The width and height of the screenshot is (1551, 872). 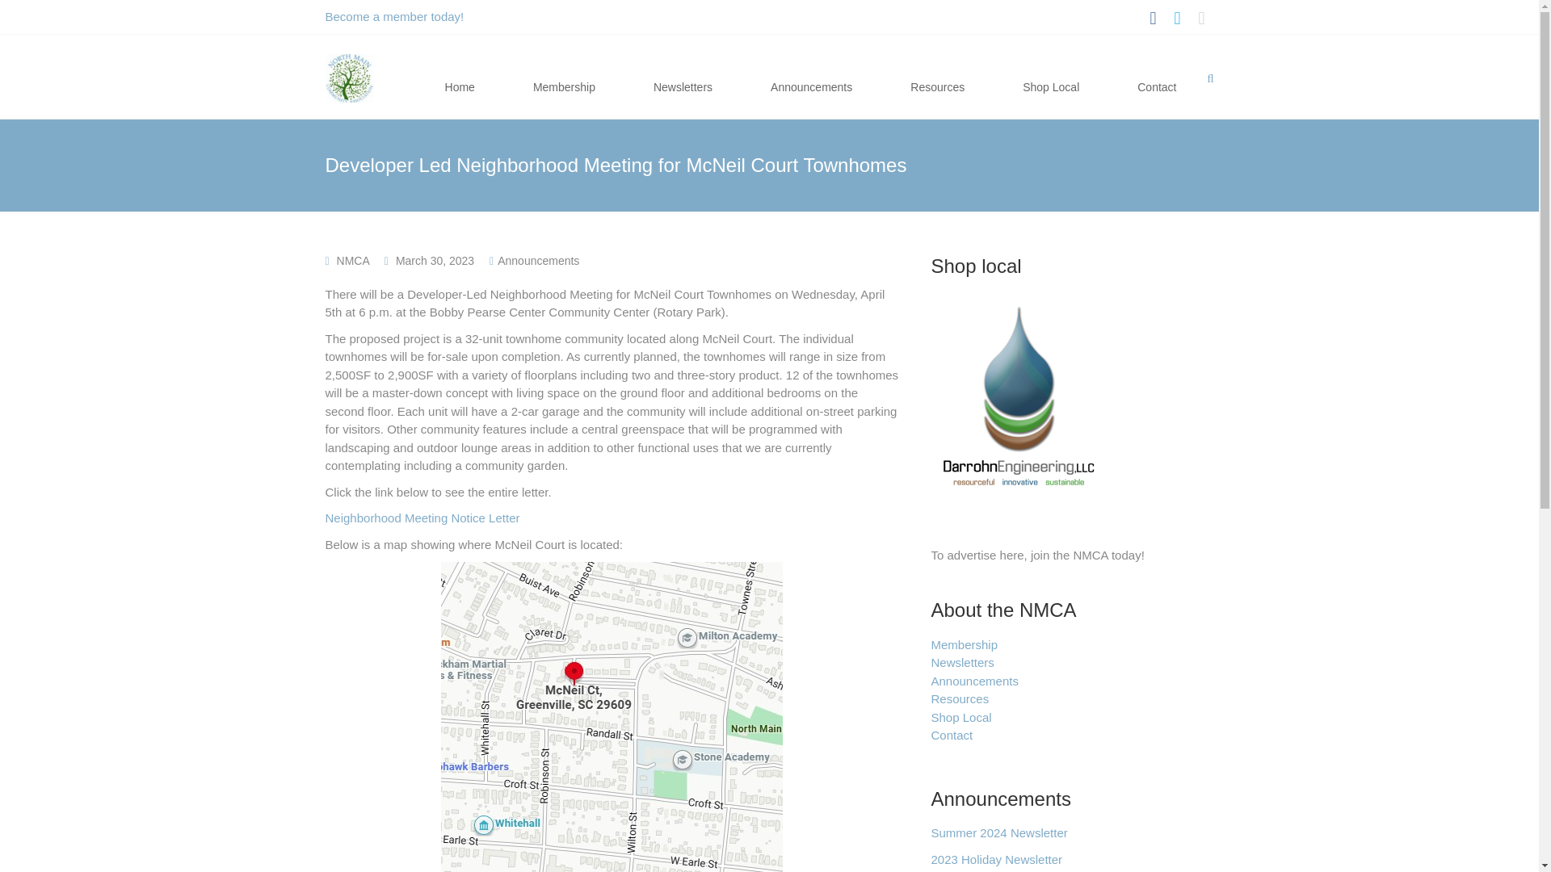 What do you see at coordinates (435, 260) in the screenshot?
I see `March 30, 2023` at bounding box center [435, 260].